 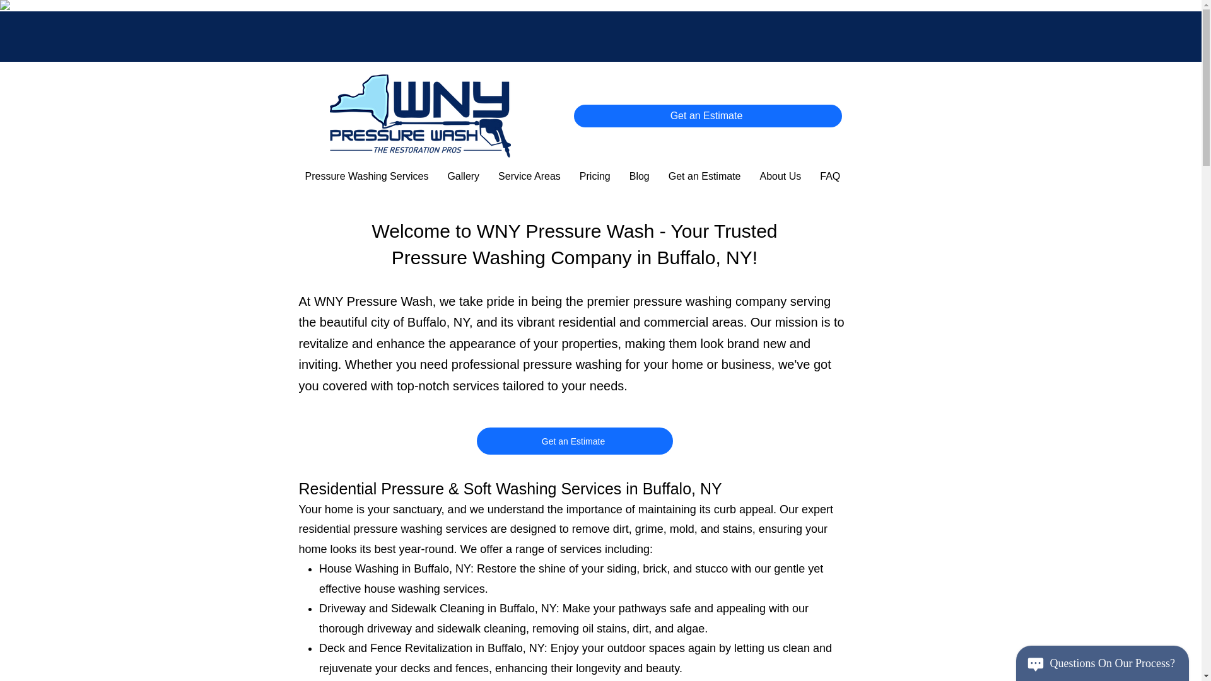 What do you see at coordinates (708, 116) in the screenshot?
I see `Get an Estimate` at bounding box center [708, 116].